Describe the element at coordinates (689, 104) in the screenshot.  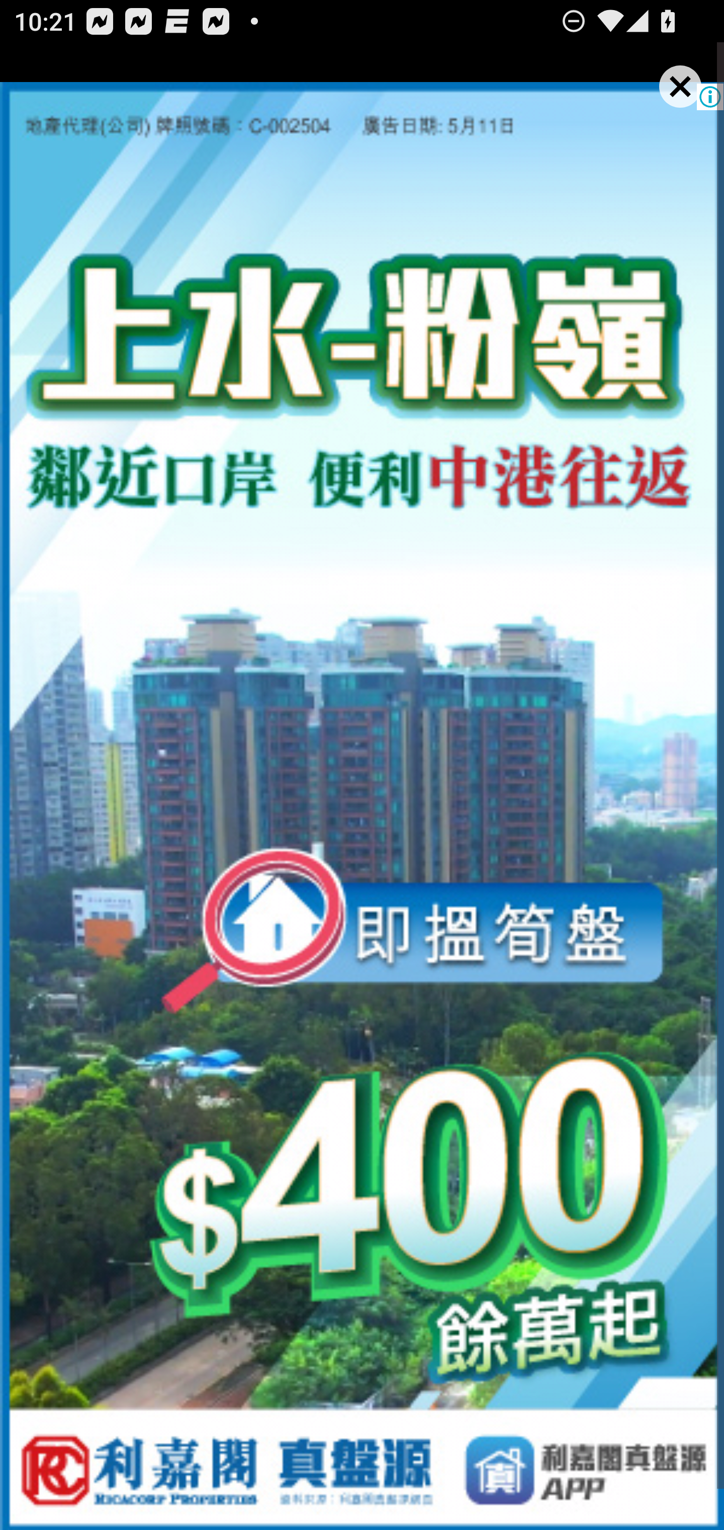
I see `Interstitial close button` at that location.